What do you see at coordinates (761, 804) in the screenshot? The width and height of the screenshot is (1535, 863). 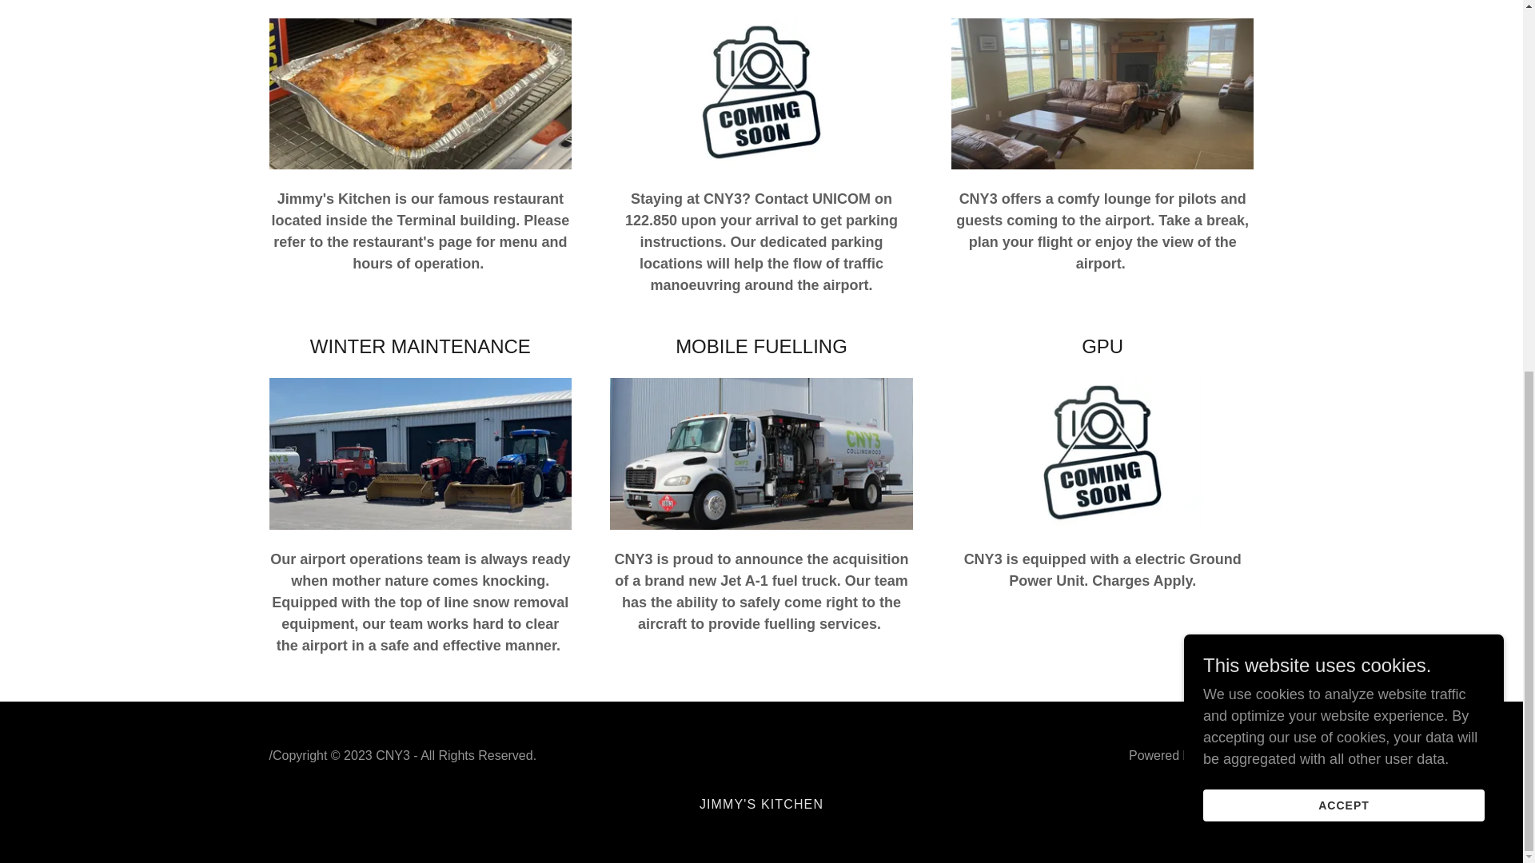 I see `JIMMY'S KITCHEN` at bounding box center [761, 804].